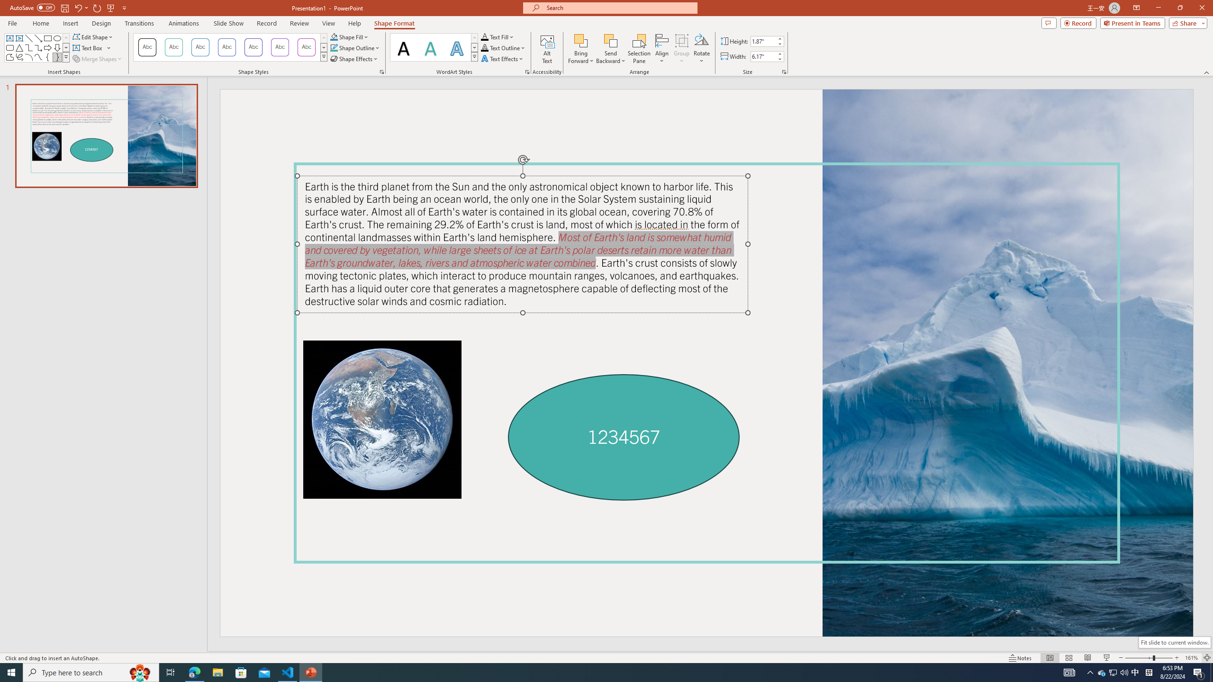 The image size is (1213, 682). What do you see at coordinates (124, 8) in the screenshot?
I see `Customize Quick Access Toolbar` at bounding box center [124, 8].